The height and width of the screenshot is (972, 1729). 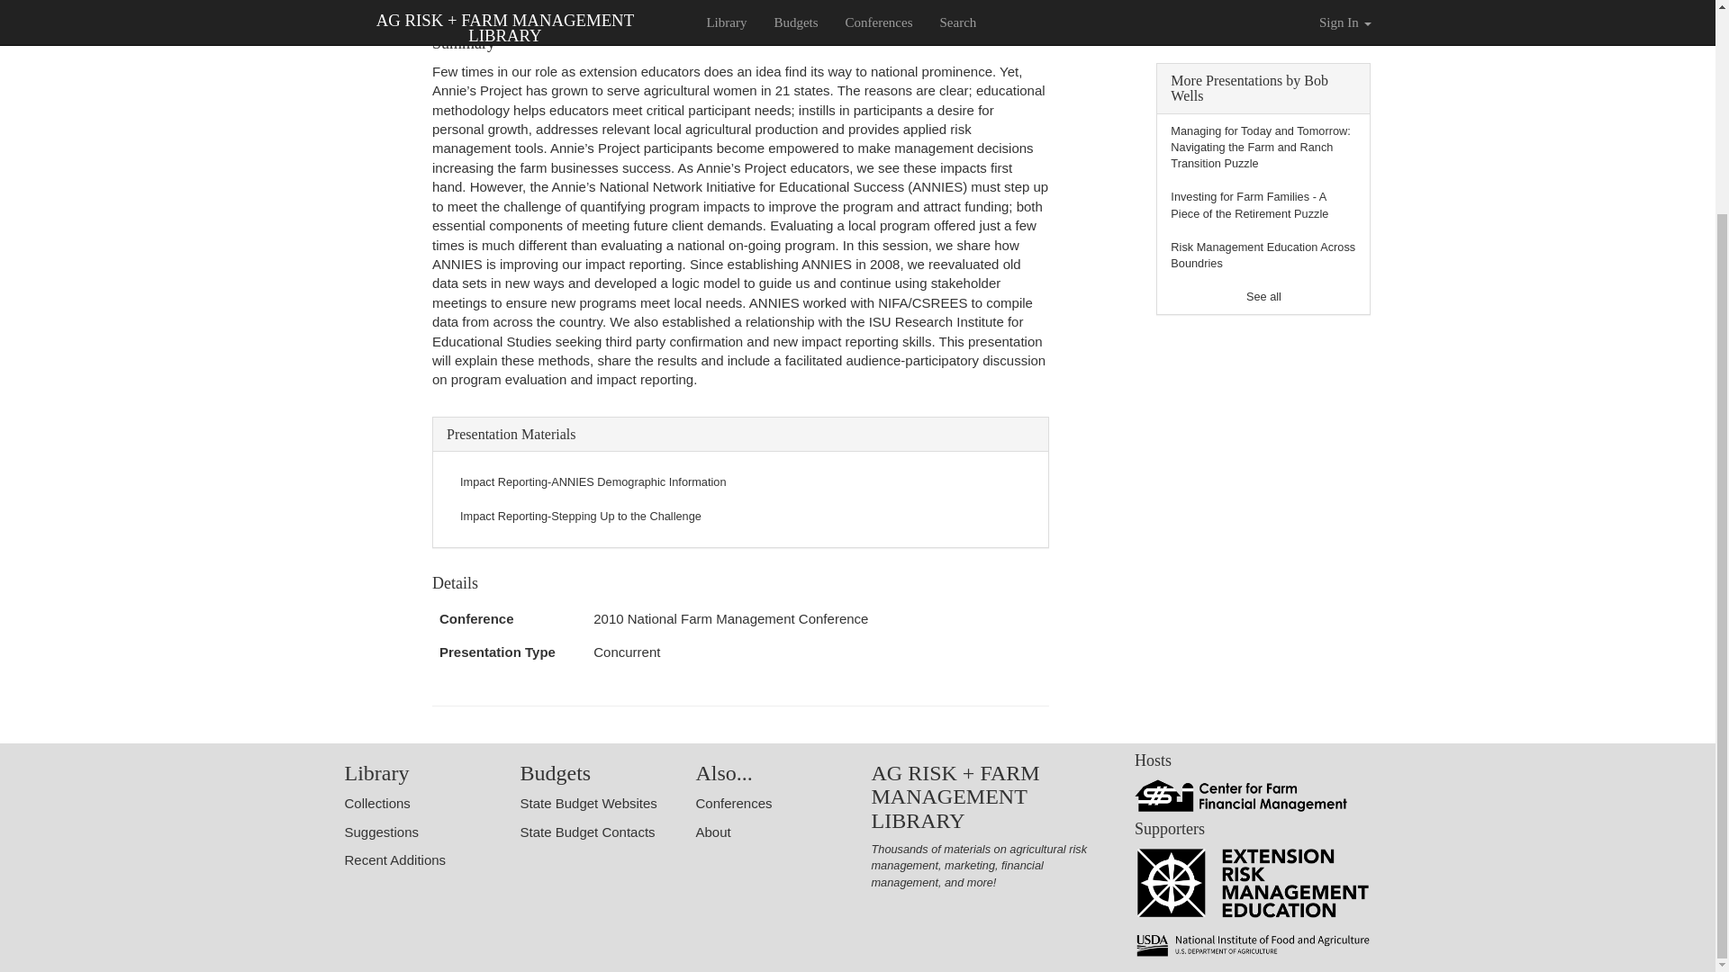 What do you see at coordinates (733, 803) in the screenshot?
I see `Conferences` at bounding box center [733, 803].